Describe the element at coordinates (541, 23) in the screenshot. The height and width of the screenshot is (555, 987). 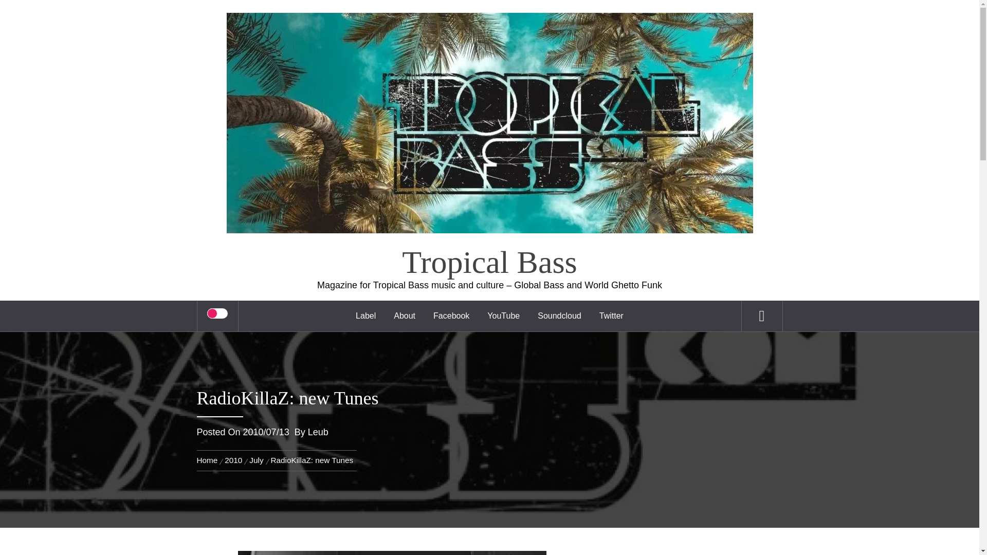
I see `Search` at that location.